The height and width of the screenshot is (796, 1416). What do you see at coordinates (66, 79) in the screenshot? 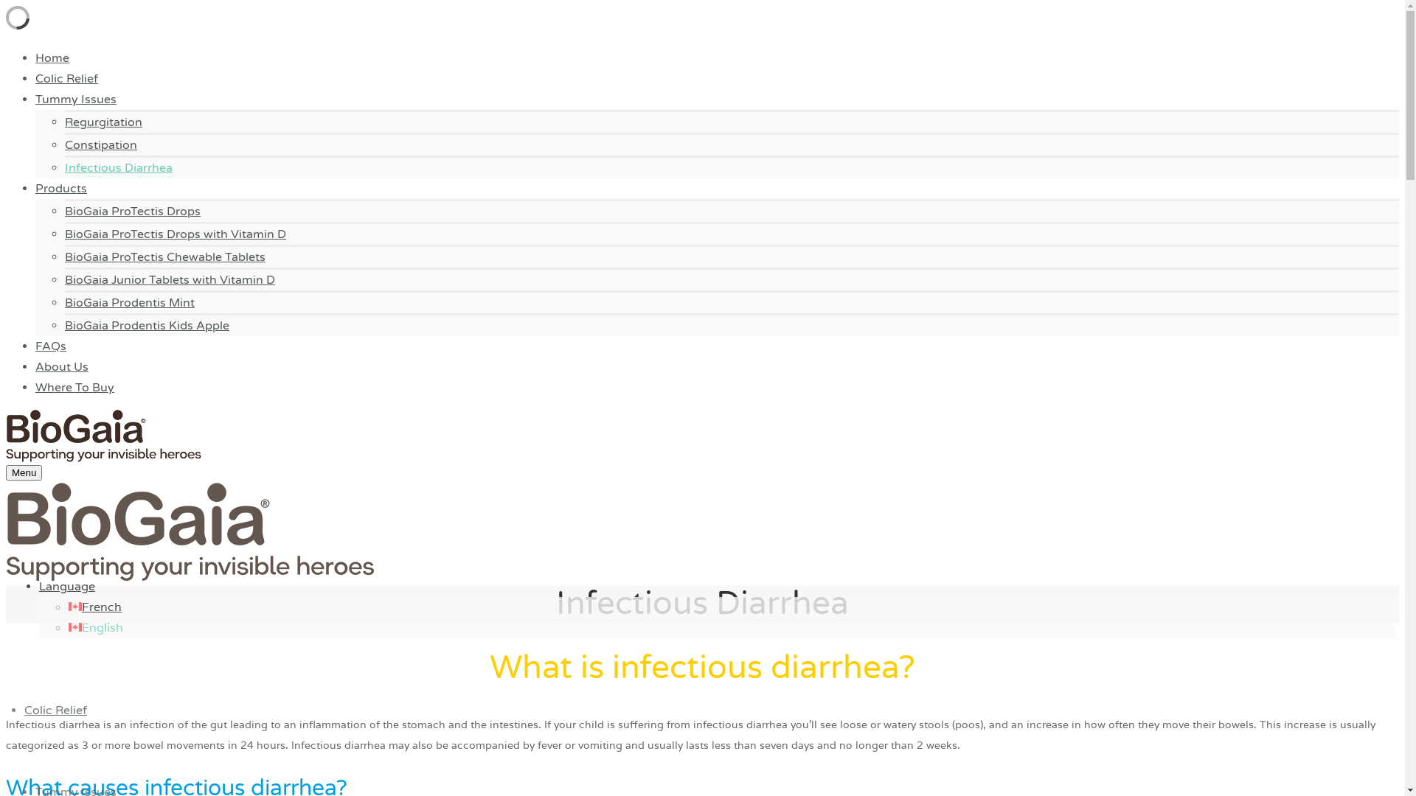
I see `Colic Relief` at bounding box center [66, 79].